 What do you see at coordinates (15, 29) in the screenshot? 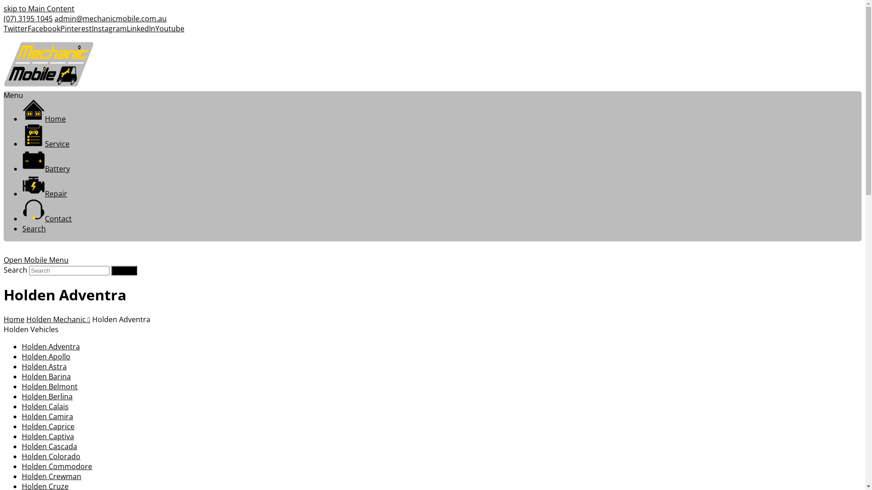
I see `Twitter` at bounding box center [15, 29].